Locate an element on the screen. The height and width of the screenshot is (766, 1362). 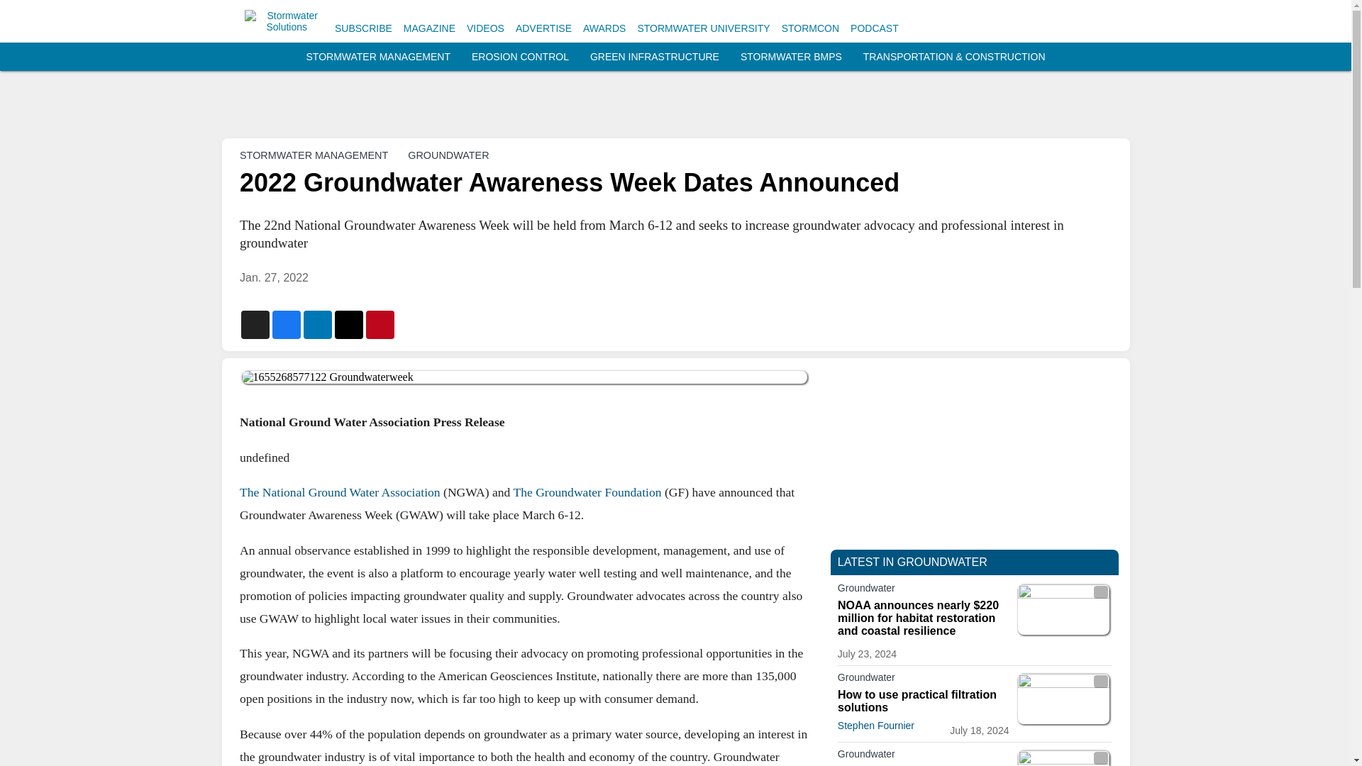
GREEN INFRASTRUCTURE is located at coordinates (654, 57).